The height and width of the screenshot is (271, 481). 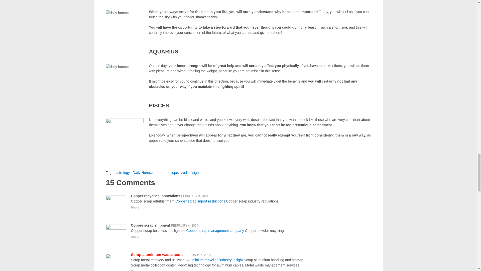 I want to click on Daily Horoscope, so click(x=146, y=173).